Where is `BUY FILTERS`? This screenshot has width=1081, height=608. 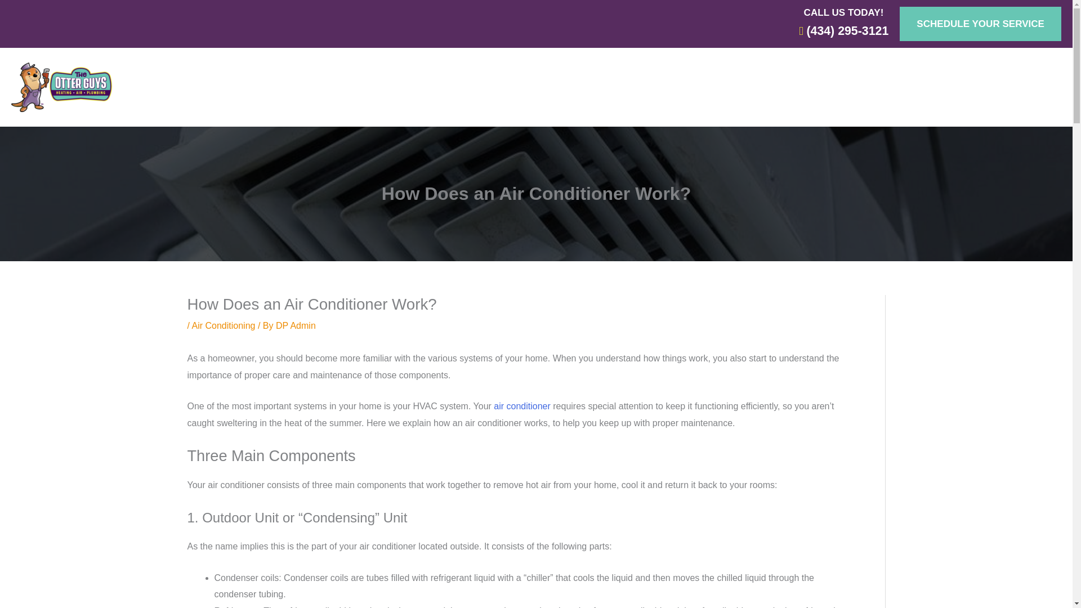
BUY FILTERS is located at coordinates (556, 87).